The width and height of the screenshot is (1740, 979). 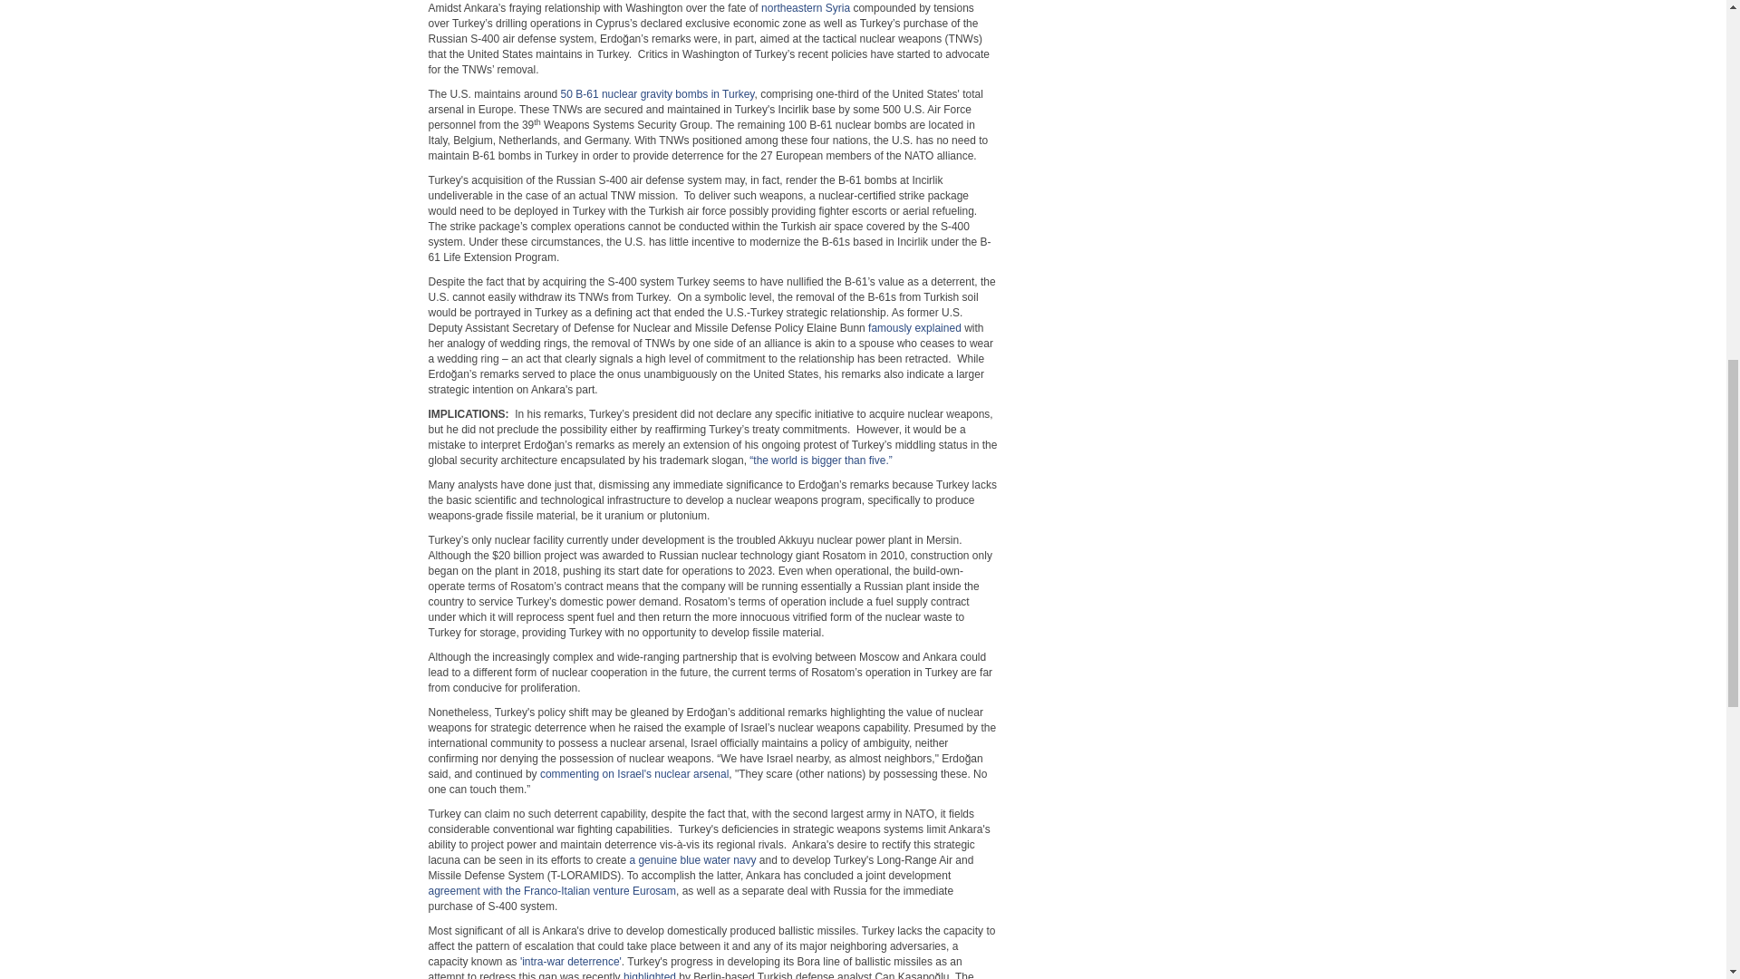 What do you see at coordinates (551, 891) in the screenshot?
I see `agreement with the Franco-Italian venture Eurosam` at bounding box center [551, 891].